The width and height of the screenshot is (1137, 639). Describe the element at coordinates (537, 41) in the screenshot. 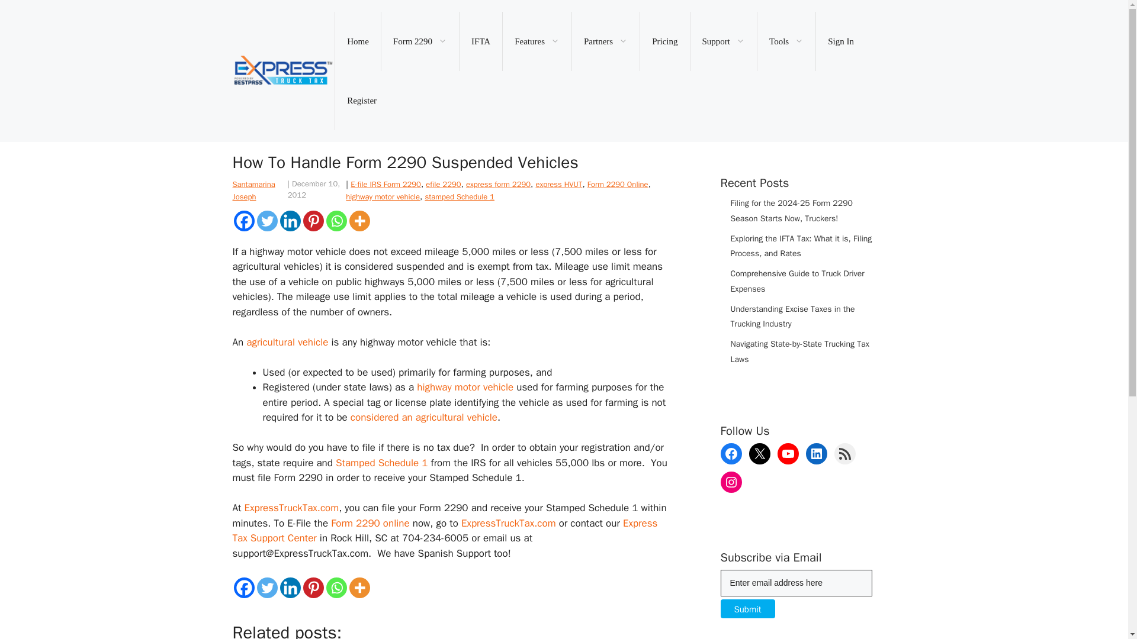

I see `Features` at that location.